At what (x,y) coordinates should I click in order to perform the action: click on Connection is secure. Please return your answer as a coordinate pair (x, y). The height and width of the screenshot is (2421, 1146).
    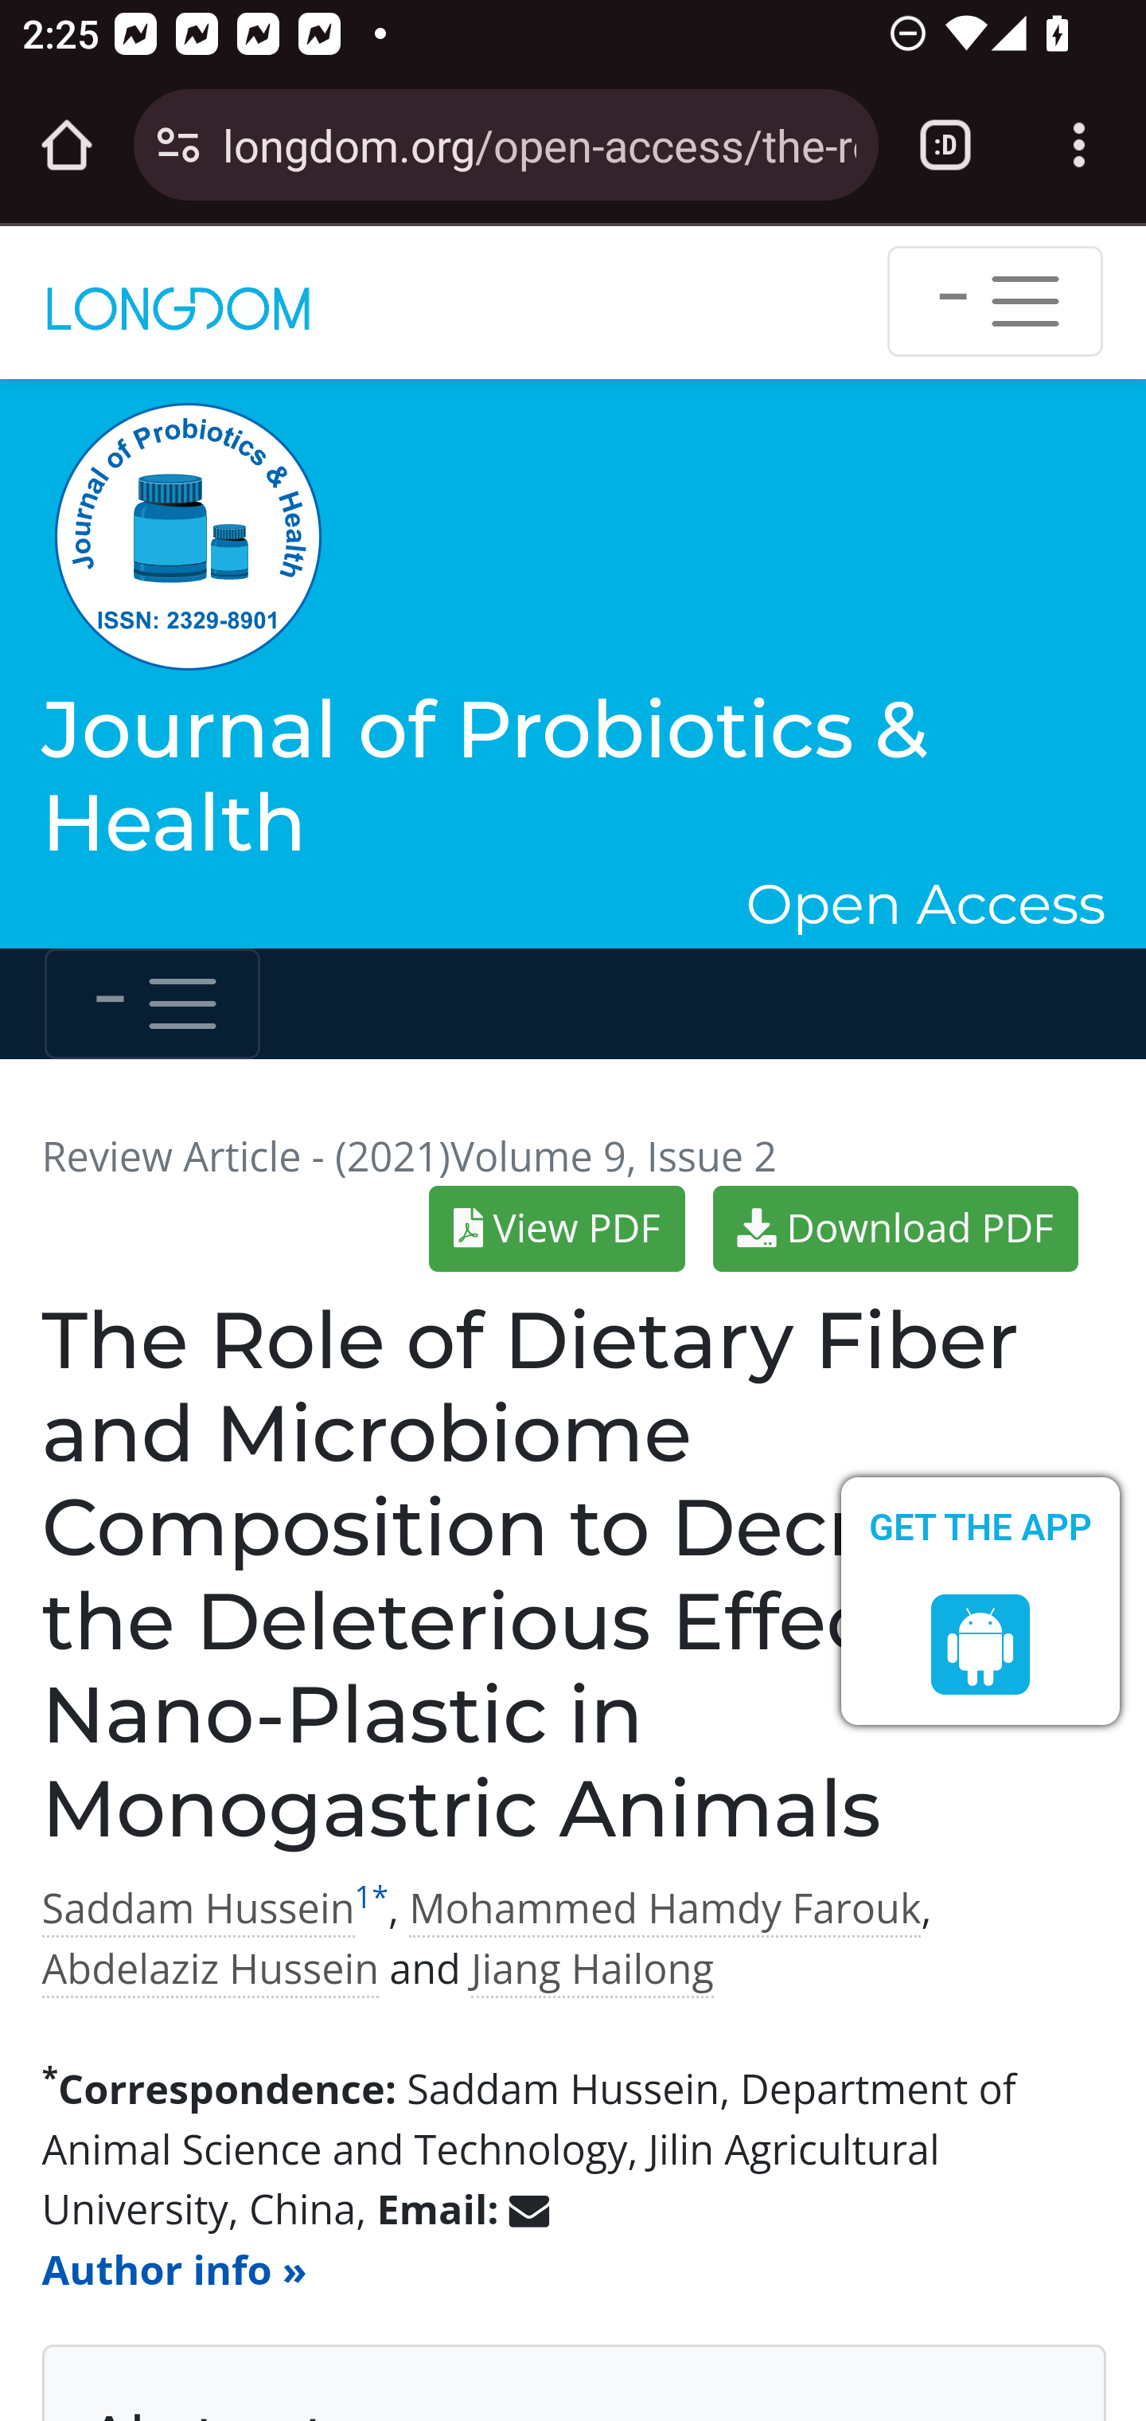
    Looking at the image, I should click on (178, 145).